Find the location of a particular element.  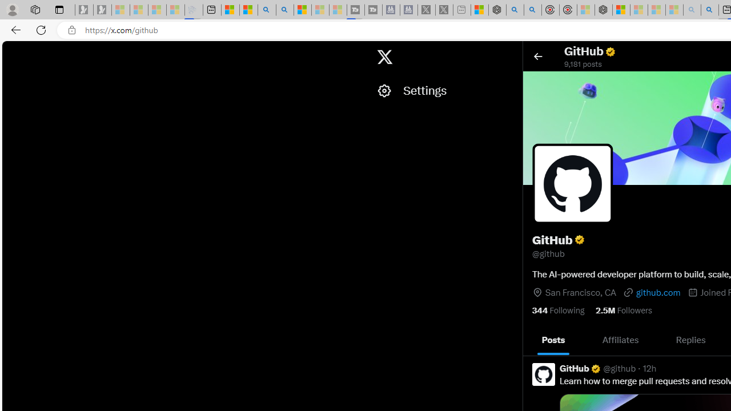

Previous is located at coordinates (536, 340).